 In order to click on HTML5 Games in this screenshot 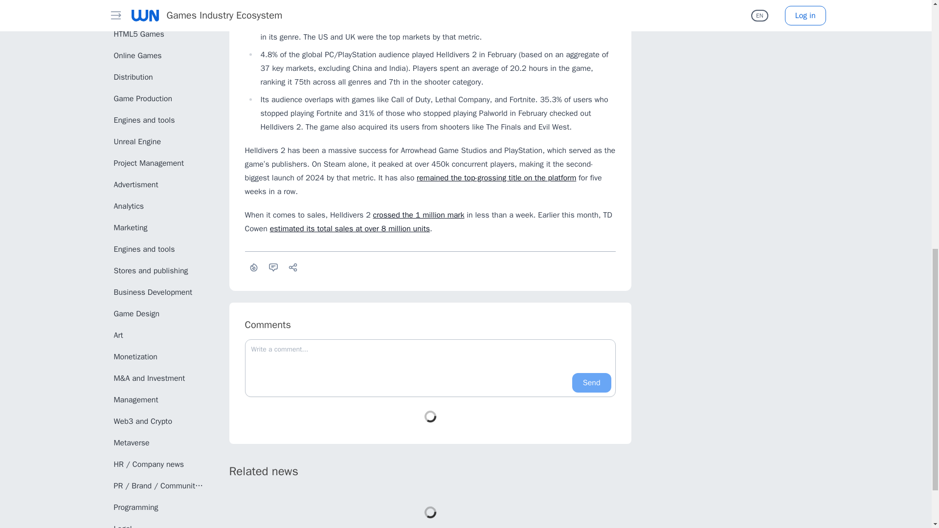, I will do `click(159, 34)`.